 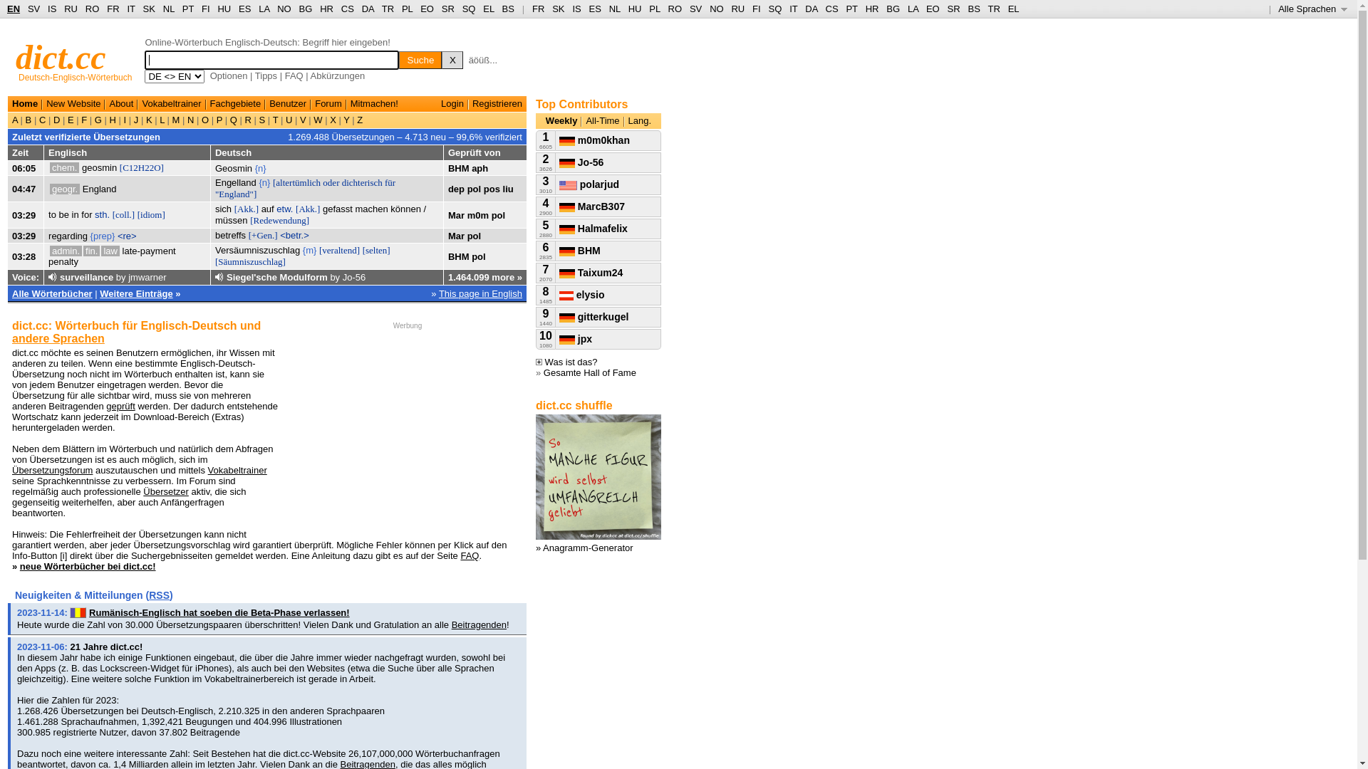 I want to click on EL, so click(x=1014, y=9).